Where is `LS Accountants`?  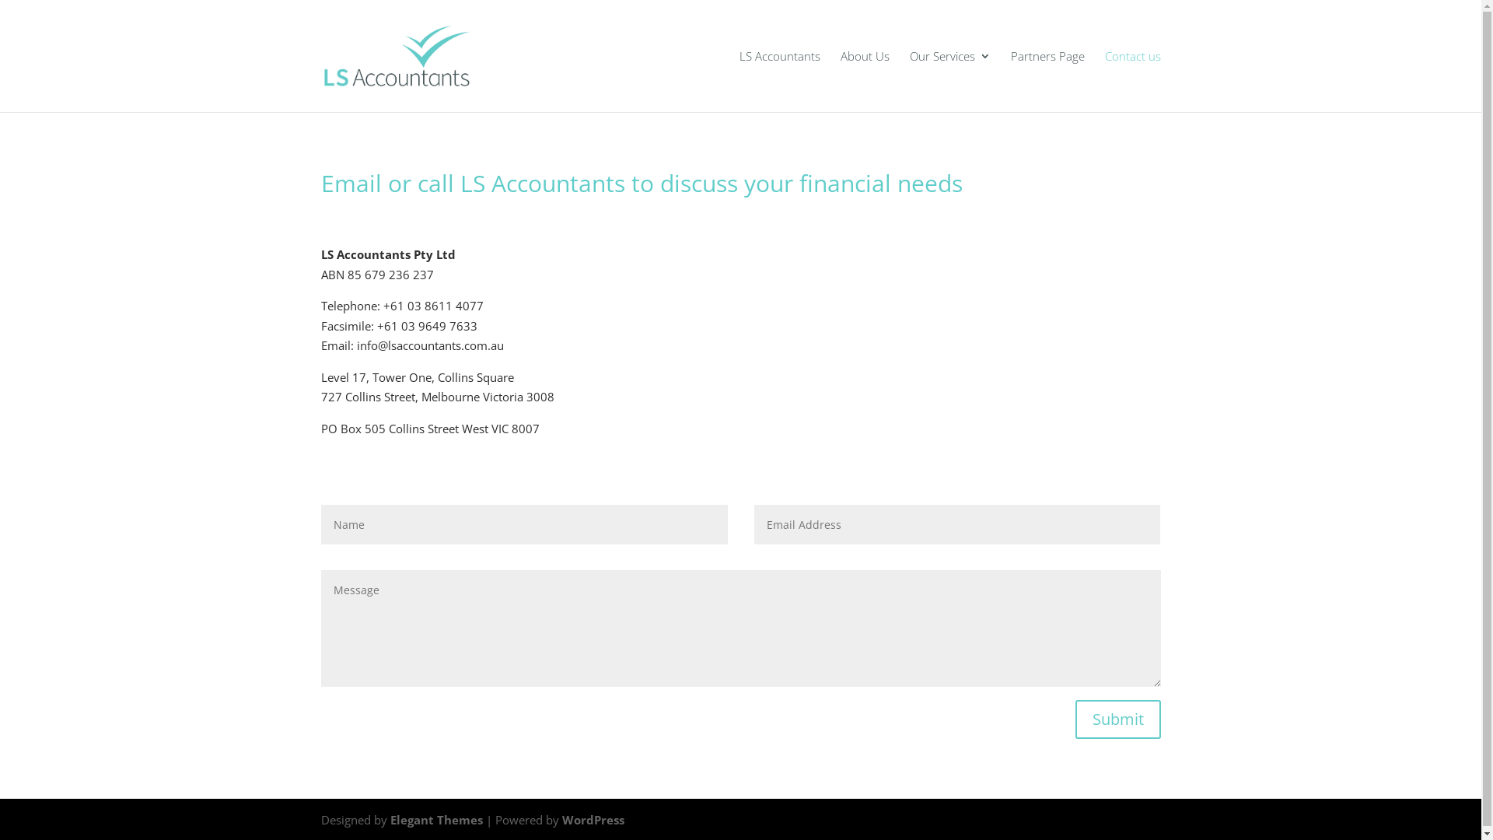 LS Accountants is located at coordinates (779, 81).